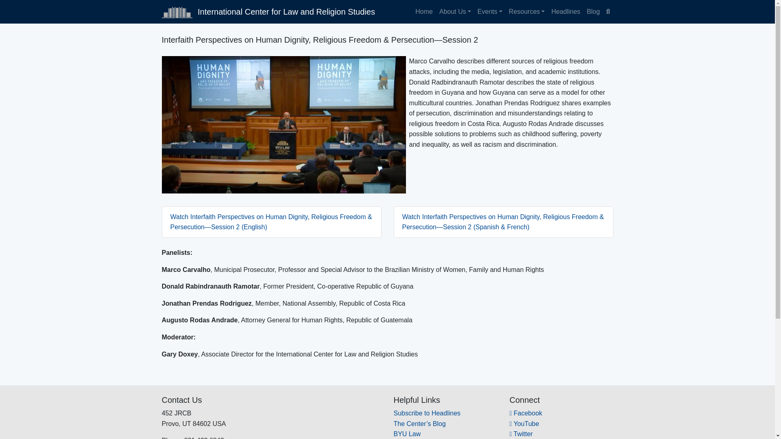  Describe the element at coordinates (427, 413) in the screenshot. I see `Subscribe to Headlines` at that location.